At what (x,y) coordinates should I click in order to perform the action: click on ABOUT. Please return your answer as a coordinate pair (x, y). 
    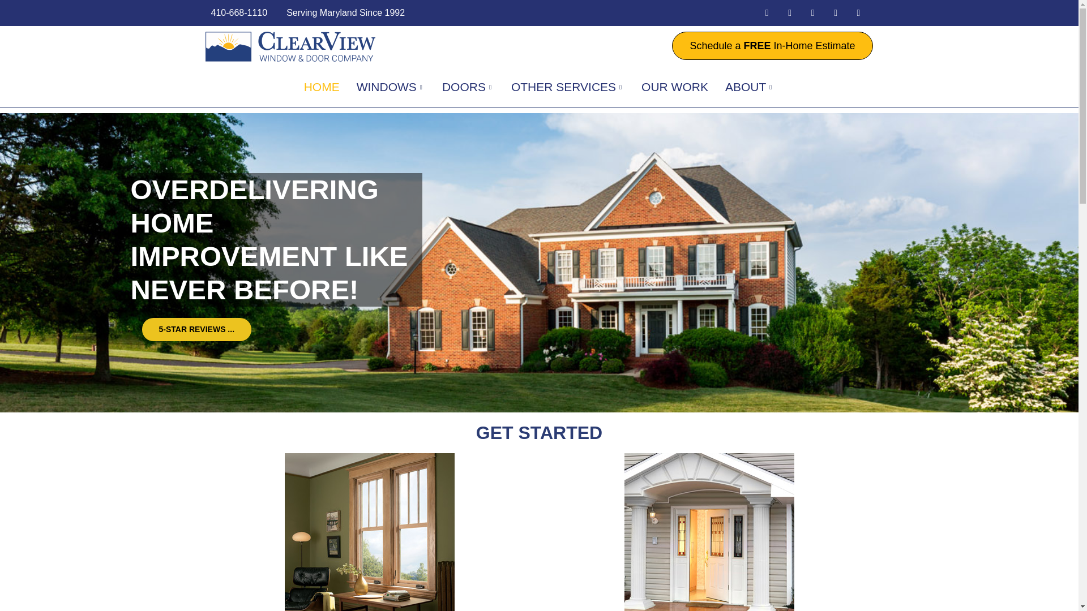
    Looking at the image, I should click on (750, 87).